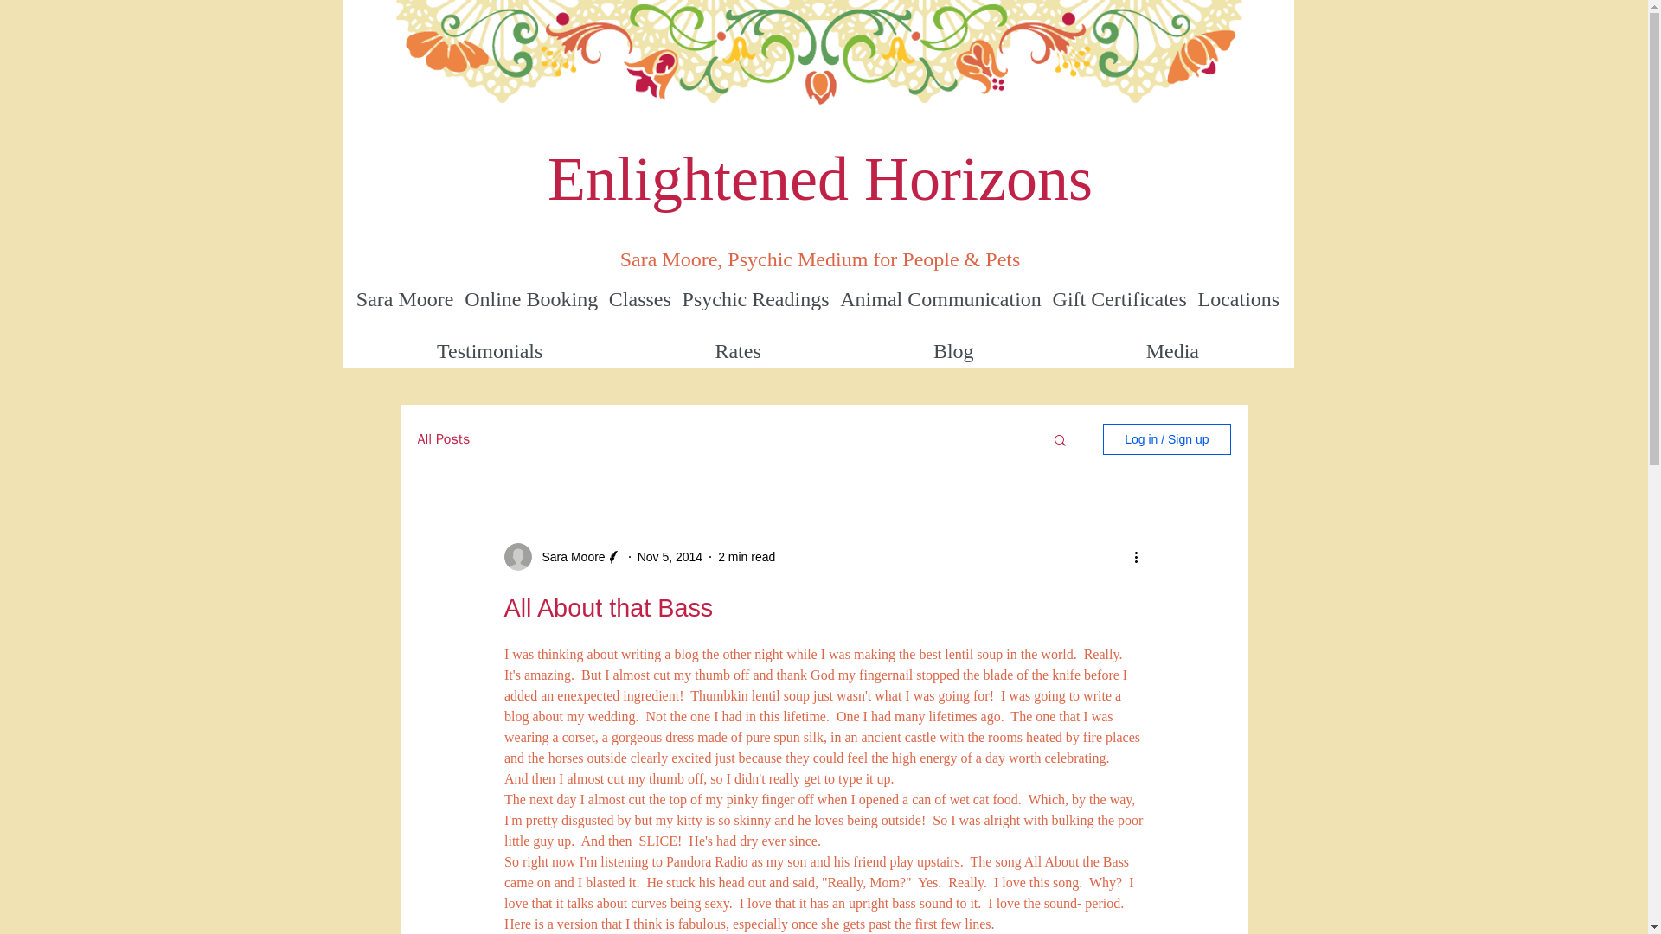  What do you see at coordinates (670, 557) in the screenshot?
I see `Nov 5, 2014` at bounding box center [670, 557].